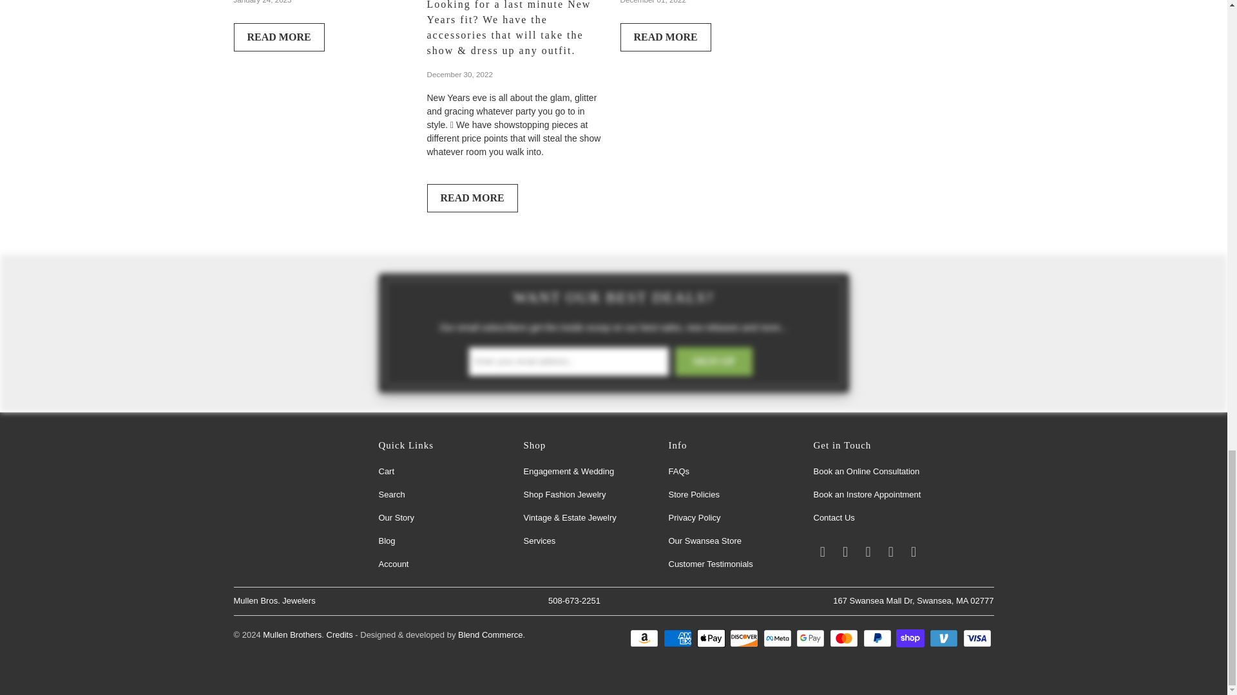  Describe the element at coordinates (911, 638) in the screenshot. I see `Shop Pay` at that location.